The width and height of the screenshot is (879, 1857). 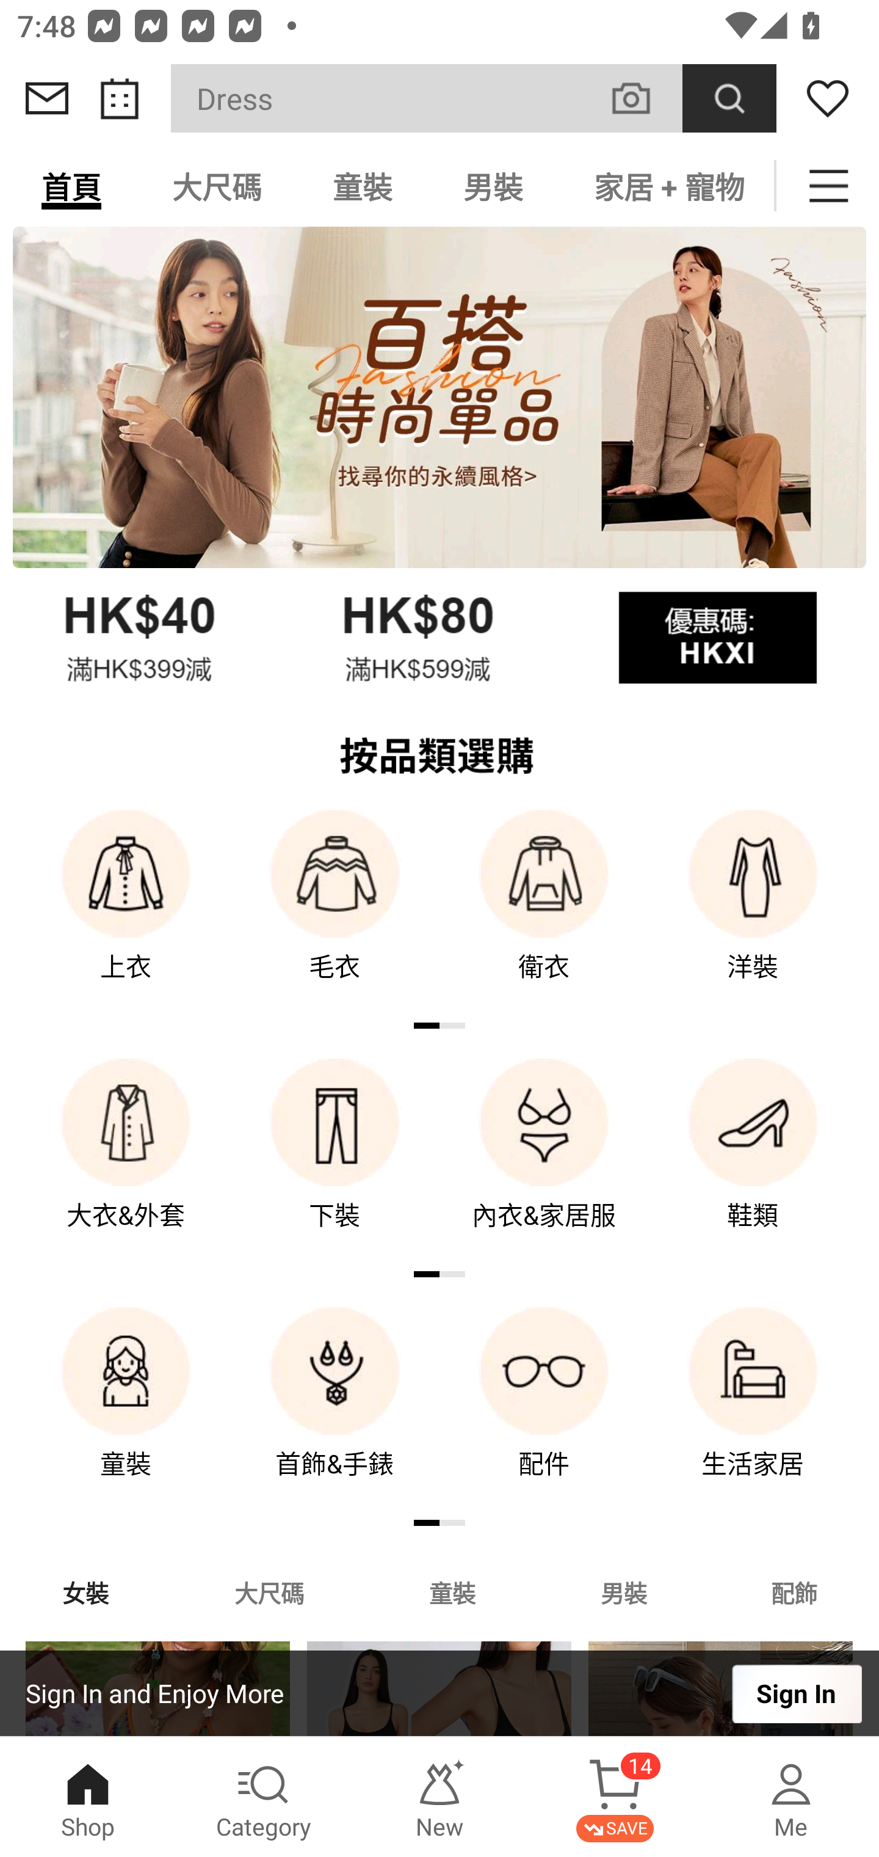 I want to click on VISUAL SEARCH, so click(x=643, y=98).